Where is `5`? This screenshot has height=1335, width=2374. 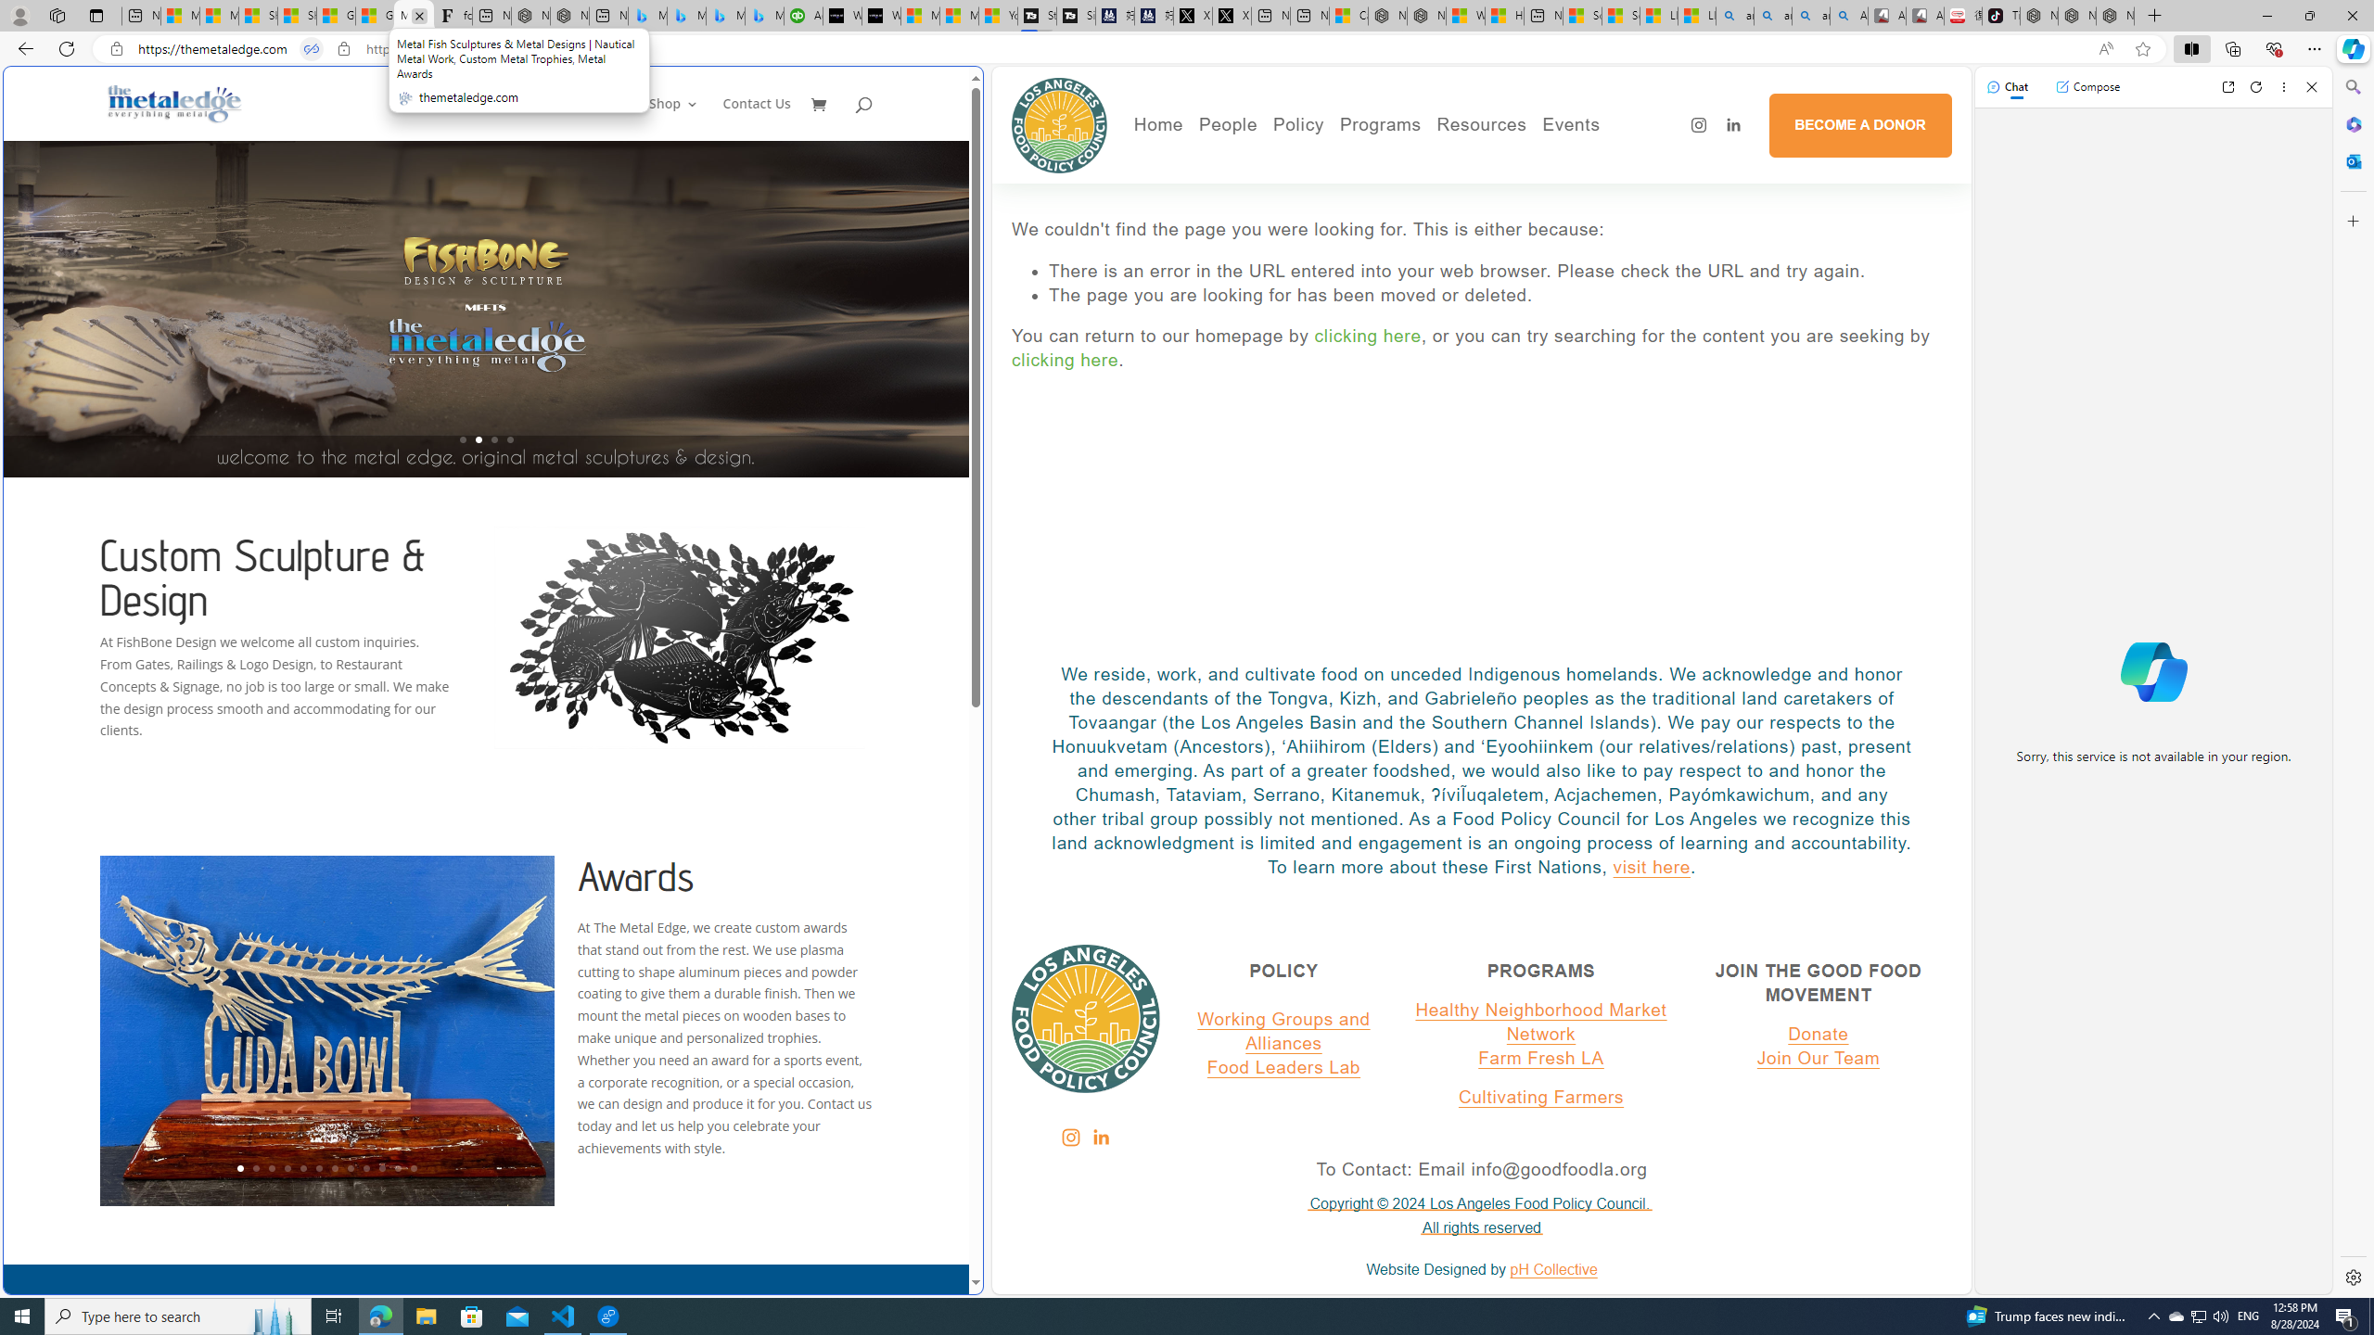 5 is located at coordinates (302, 1168).